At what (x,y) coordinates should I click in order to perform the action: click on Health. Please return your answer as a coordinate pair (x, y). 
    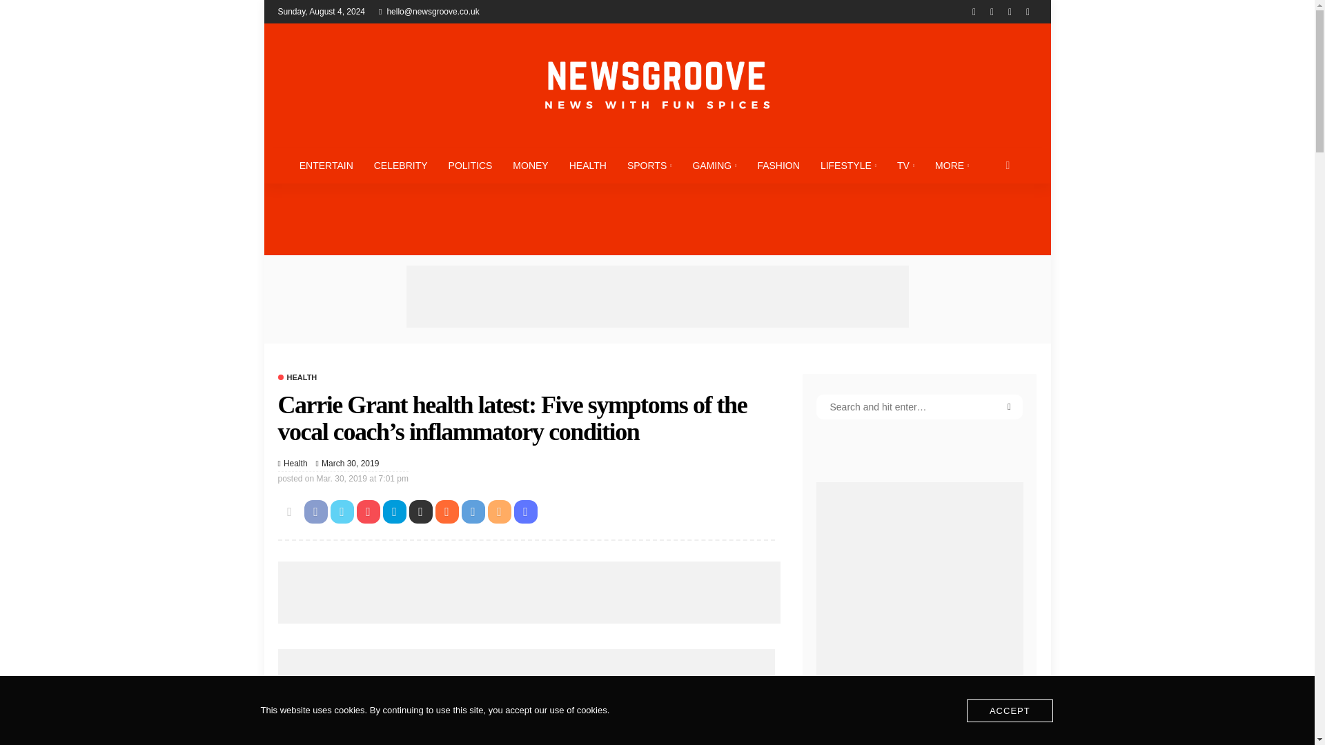
    Looking at the image, I should click on (295, 464).